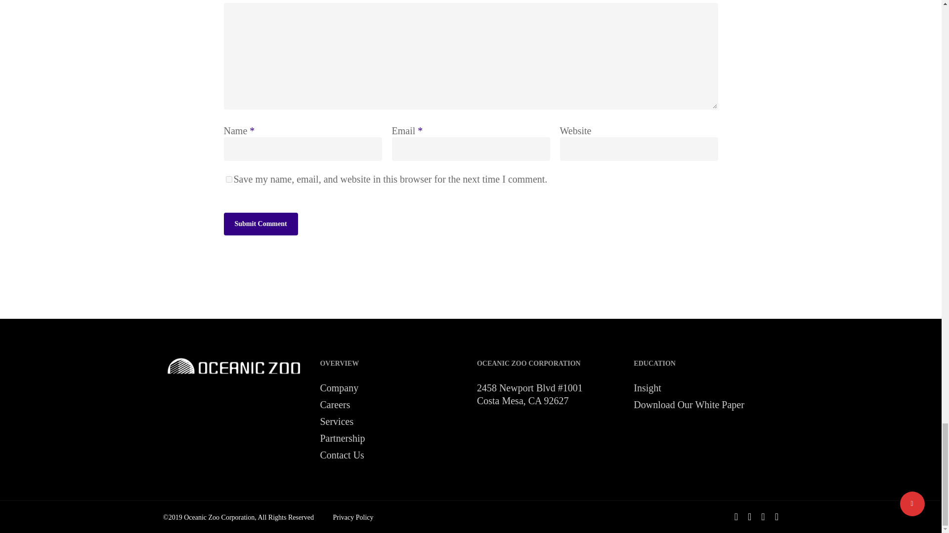 Image resolution: width=949 pixels, height=533 pixels. Describe the element at coordinates (353, 517) in the screenshot. I see `Privacy Policy` at that location.